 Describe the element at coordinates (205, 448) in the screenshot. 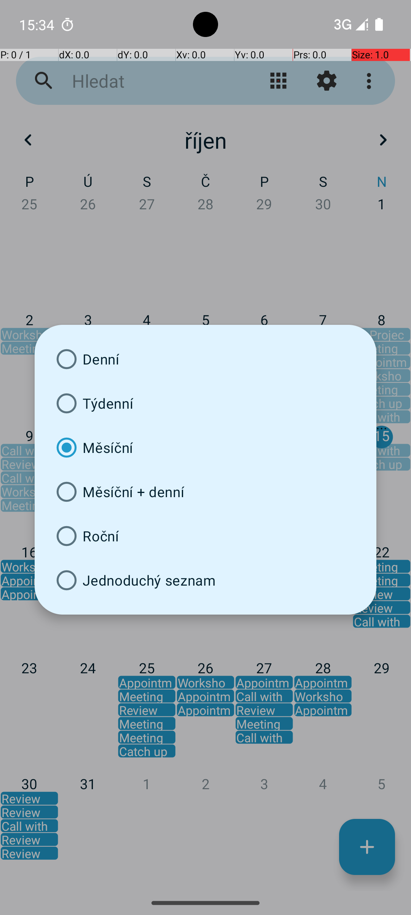

I see `Měsíční` at that location.